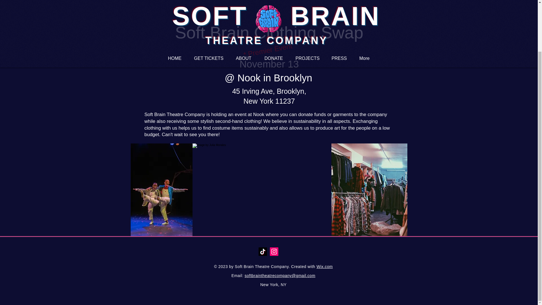  I want to click on DONATE, so click(274, 1).